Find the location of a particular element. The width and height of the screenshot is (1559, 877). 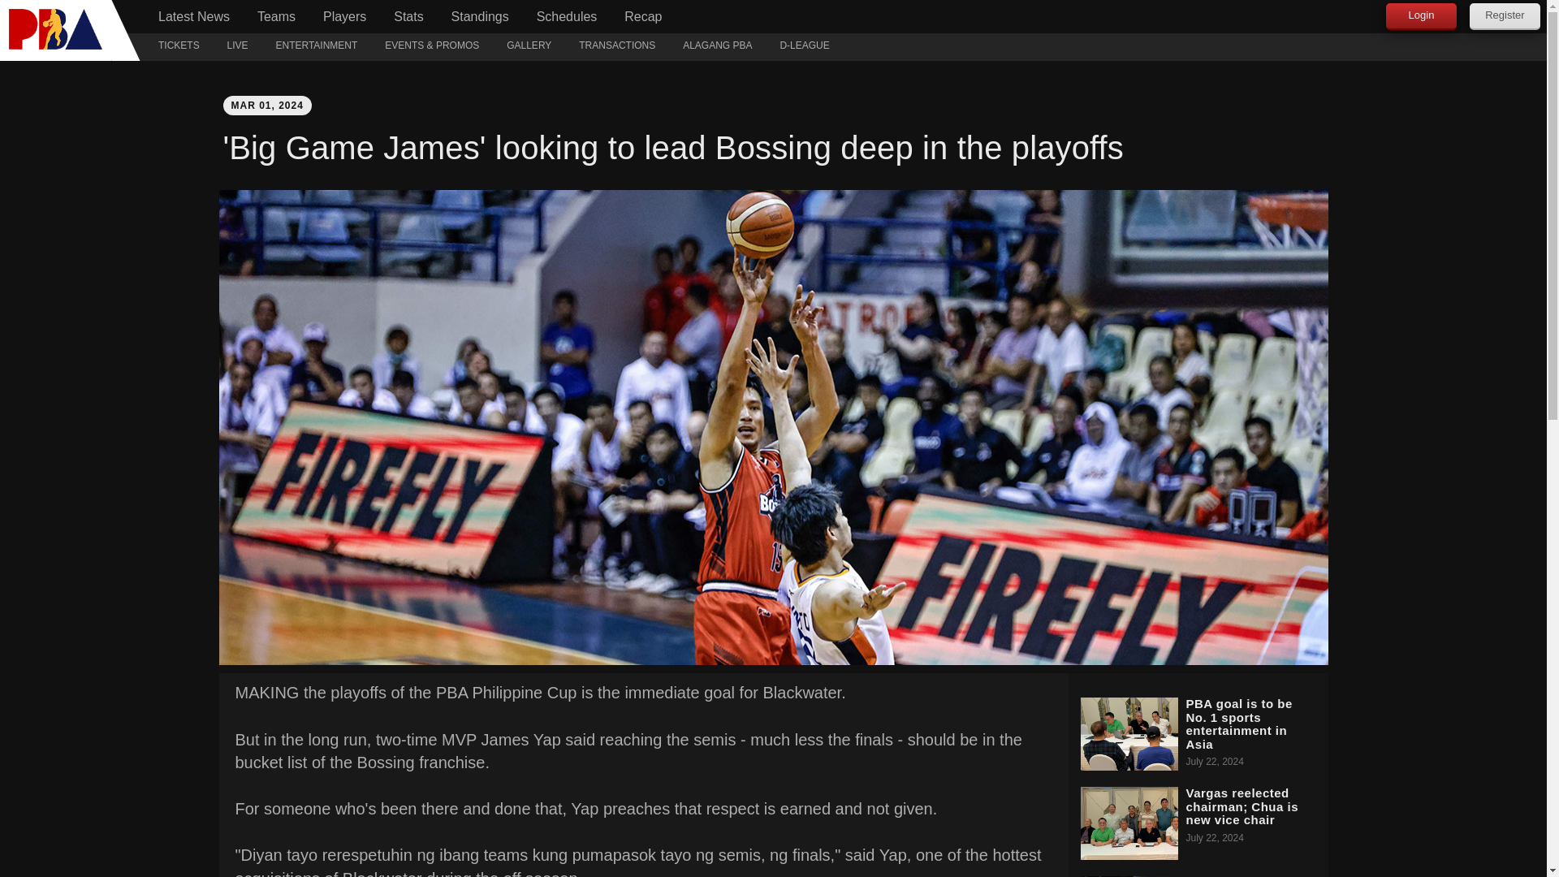

Schedules is located at coordinates (567, 16).